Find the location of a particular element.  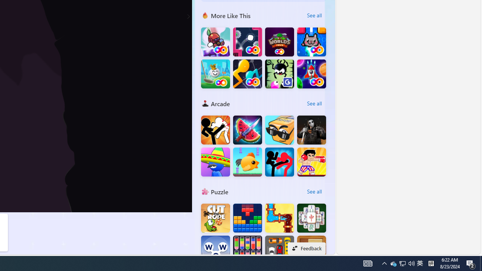

Class: control is located at coordinates (188, 17).